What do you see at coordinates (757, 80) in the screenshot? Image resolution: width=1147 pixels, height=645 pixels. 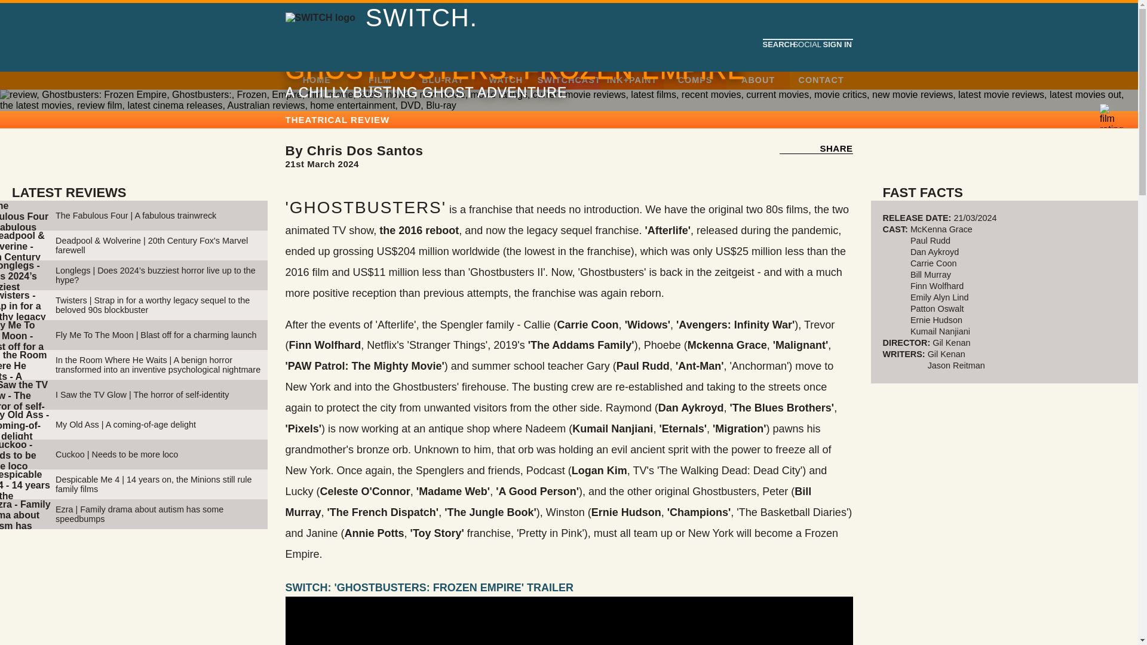 I see `ABOUT` at bounding box center [757, 80].